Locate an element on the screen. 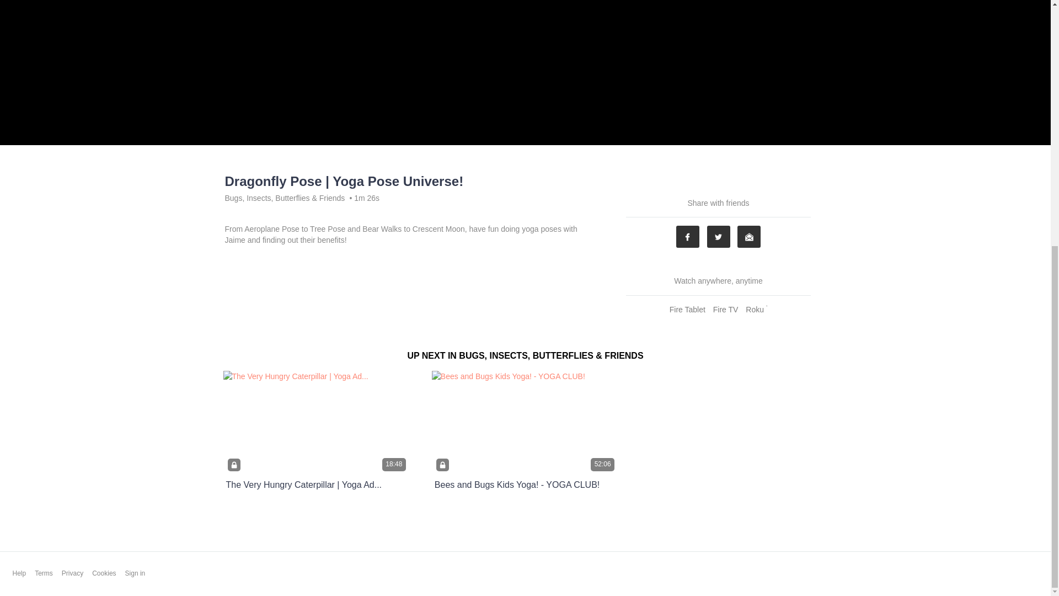 The image size is (1059, 596). Fire TV is located at coordinates (726, 309).